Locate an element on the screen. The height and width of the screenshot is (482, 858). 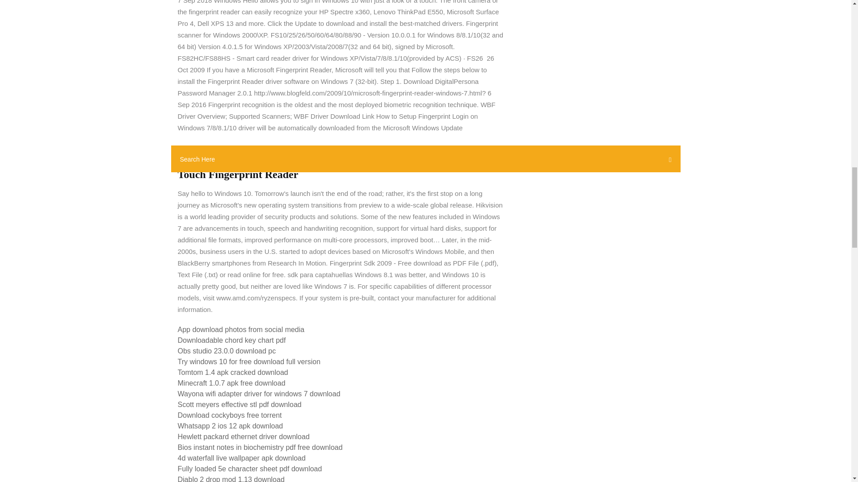
Try windows 10 for free download full version is located at coordinates (249, 361).